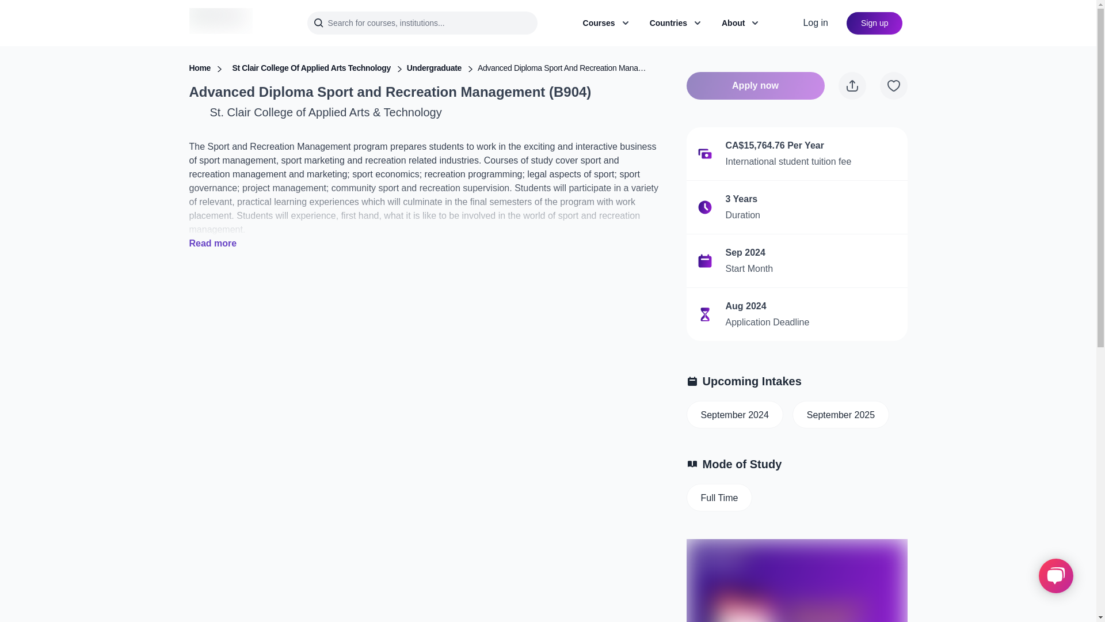 The width and height of the screenshot is (1105, 622). Describe the element at coordinates (874, 23) in the screenshot. I see `Sign up` at that location.